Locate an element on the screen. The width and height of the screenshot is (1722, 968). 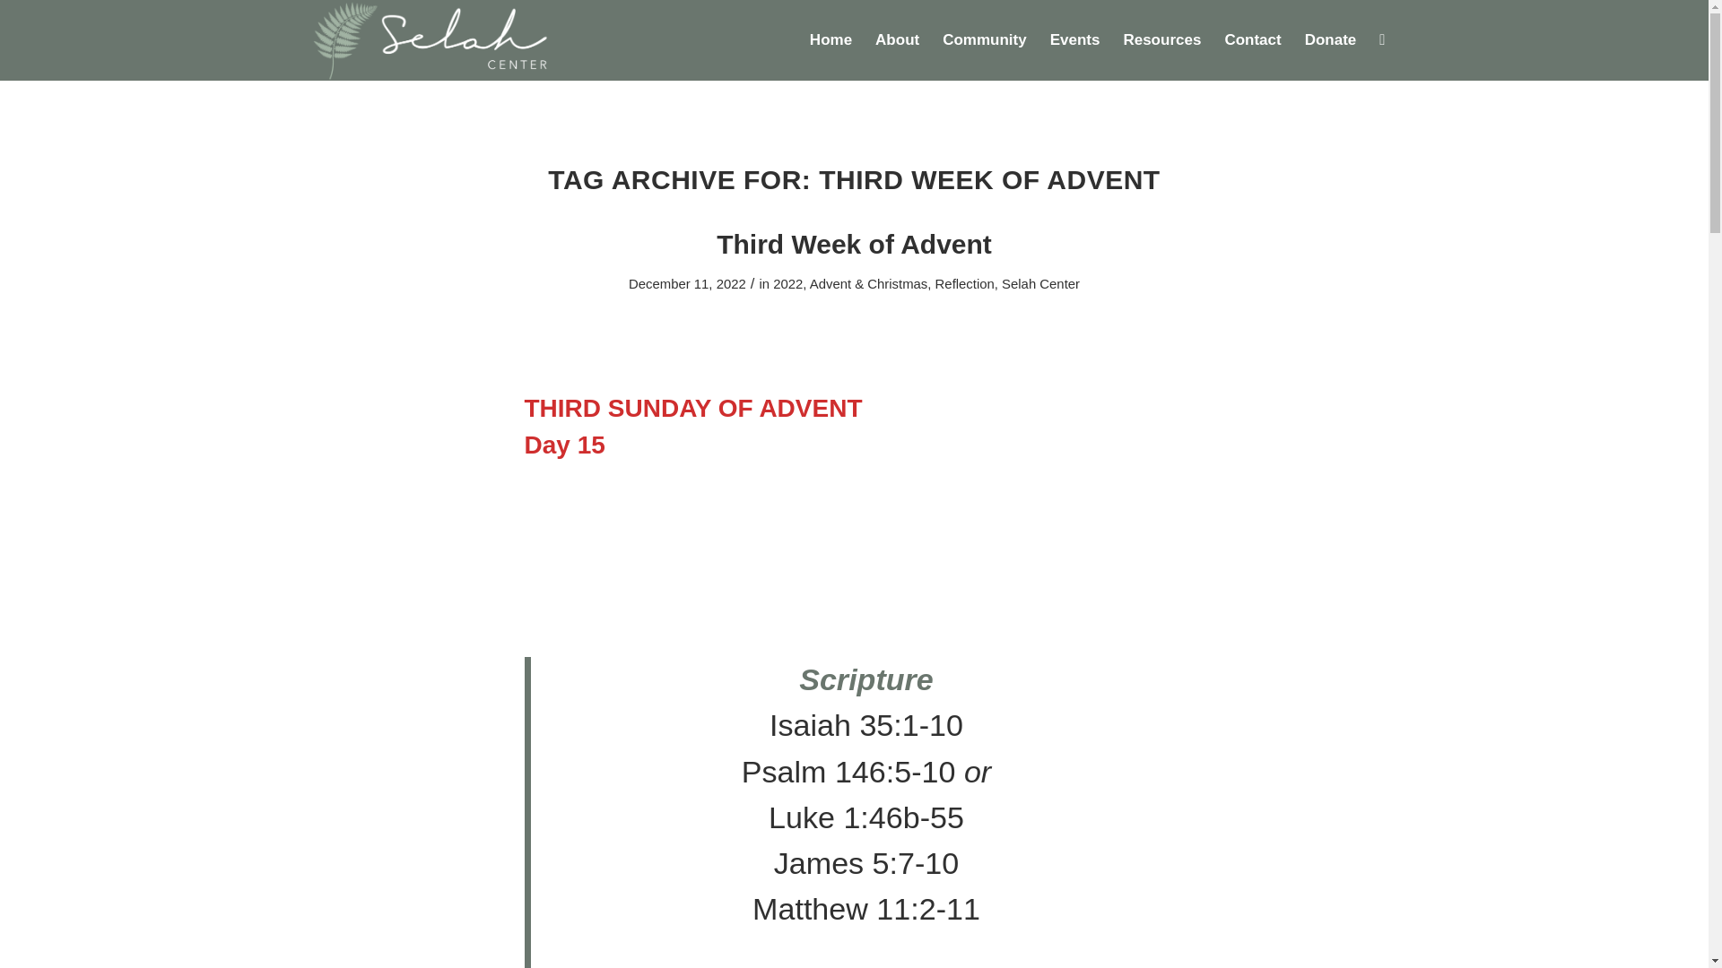
Community is located at coordinates (985, 39).